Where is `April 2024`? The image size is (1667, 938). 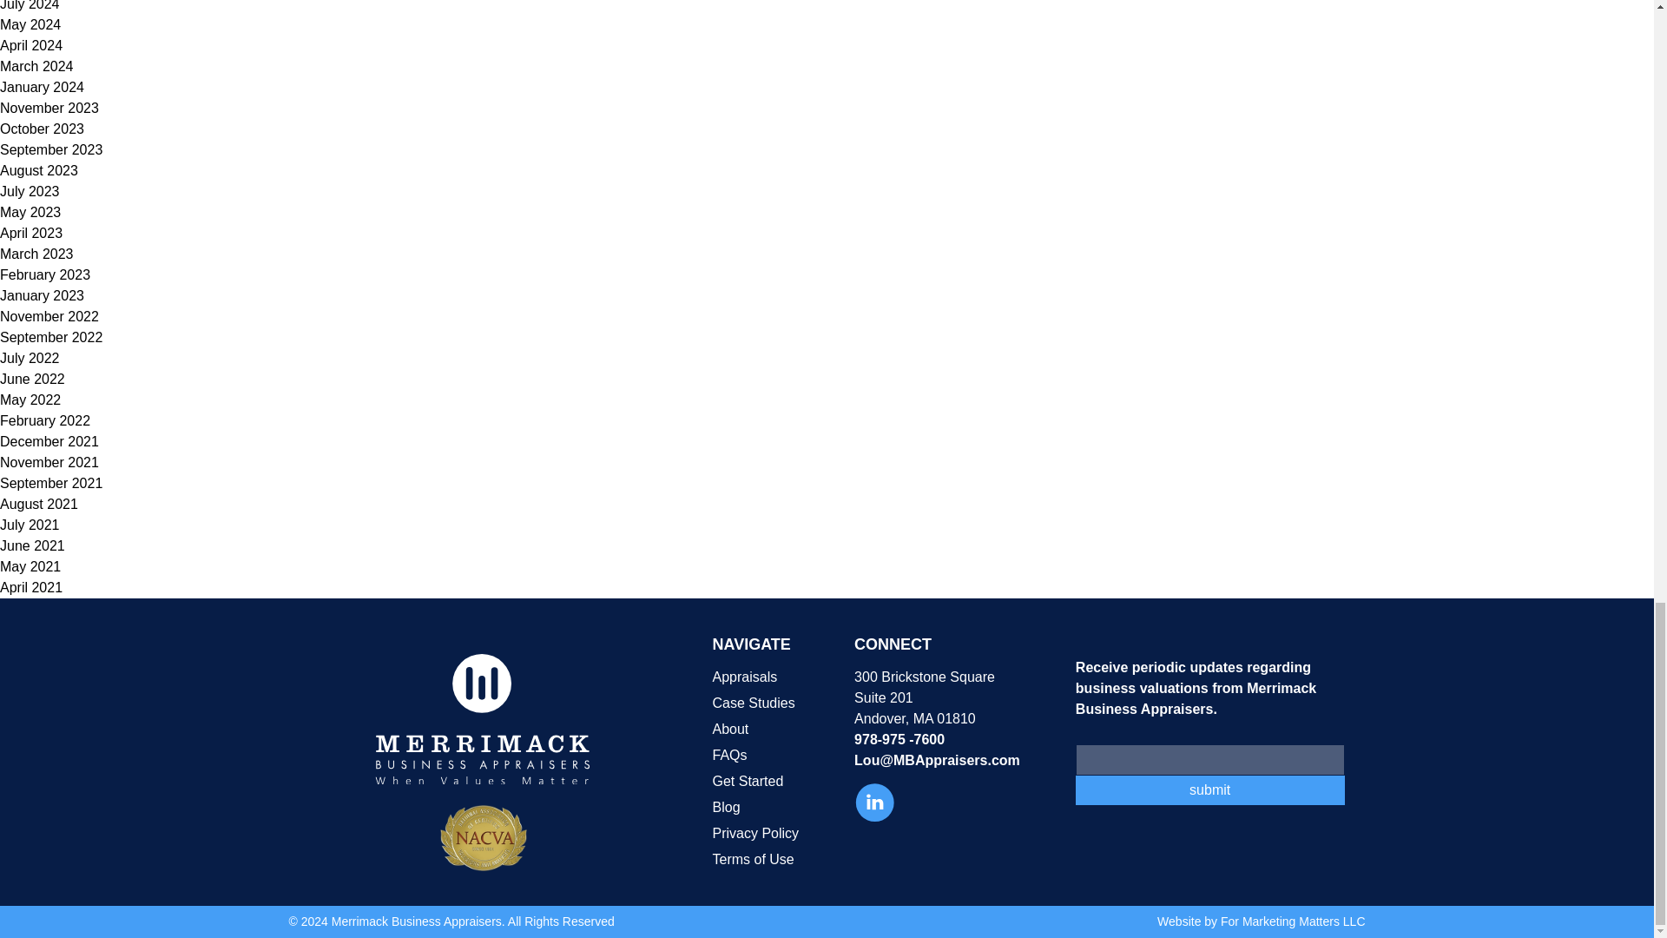 April 2024 is located at coordinates (31, 45).